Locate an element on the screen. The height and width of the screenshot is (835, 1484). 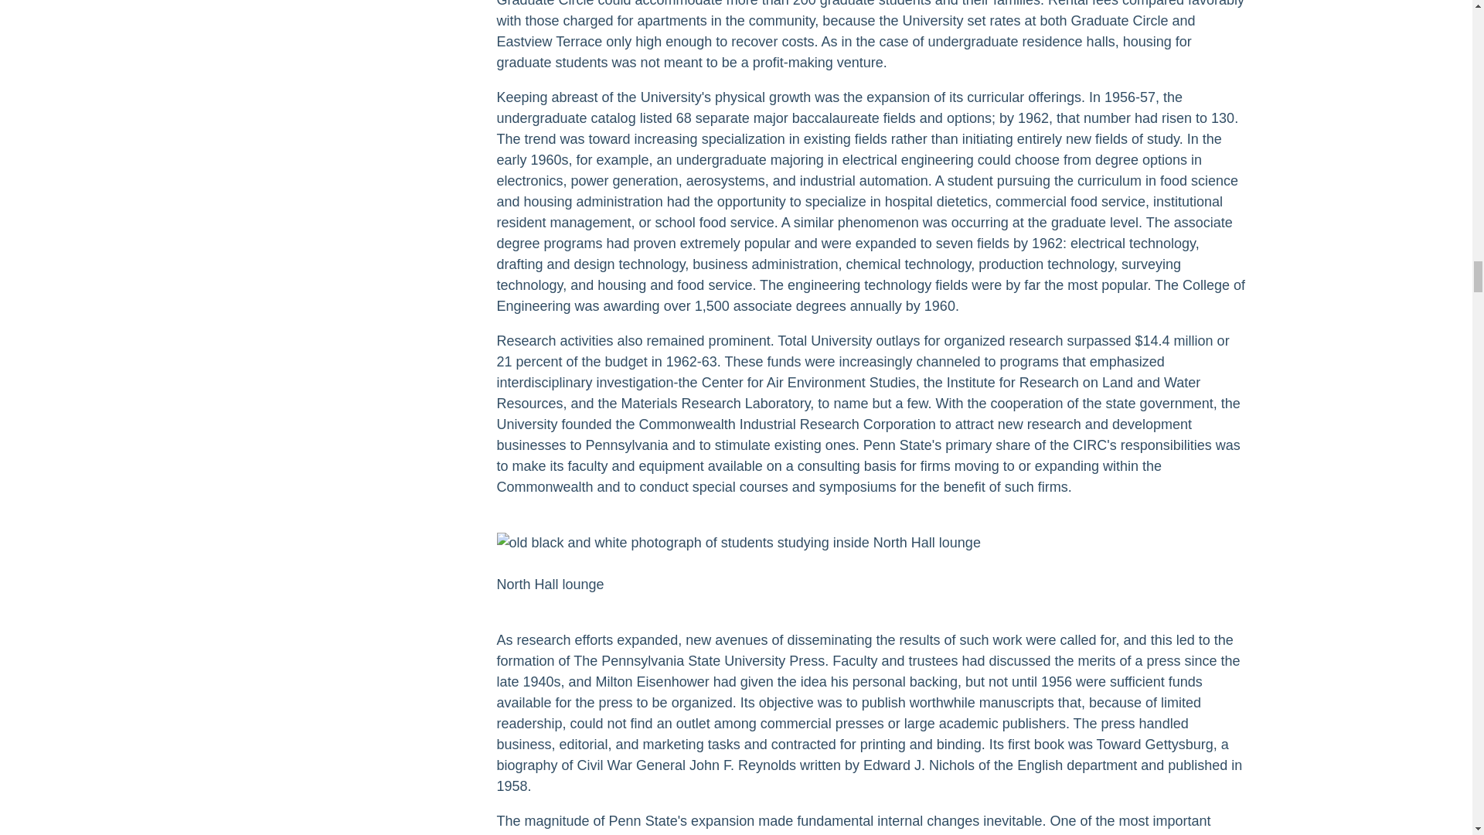
1337788654961.jpg is located at coordinates (737, 543).